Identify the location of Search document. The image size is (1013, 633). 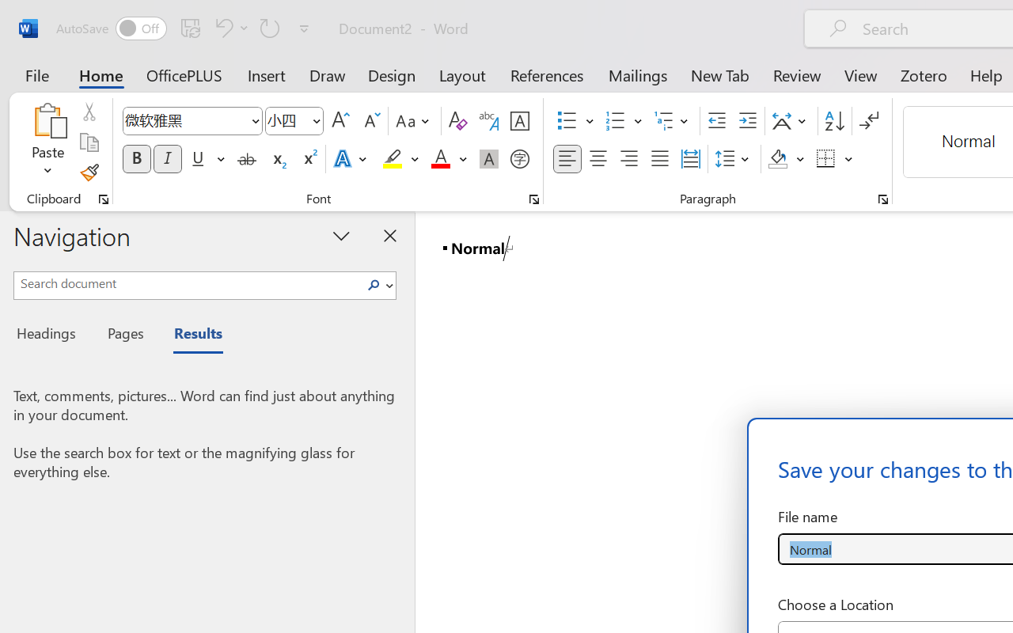
(187, 283).